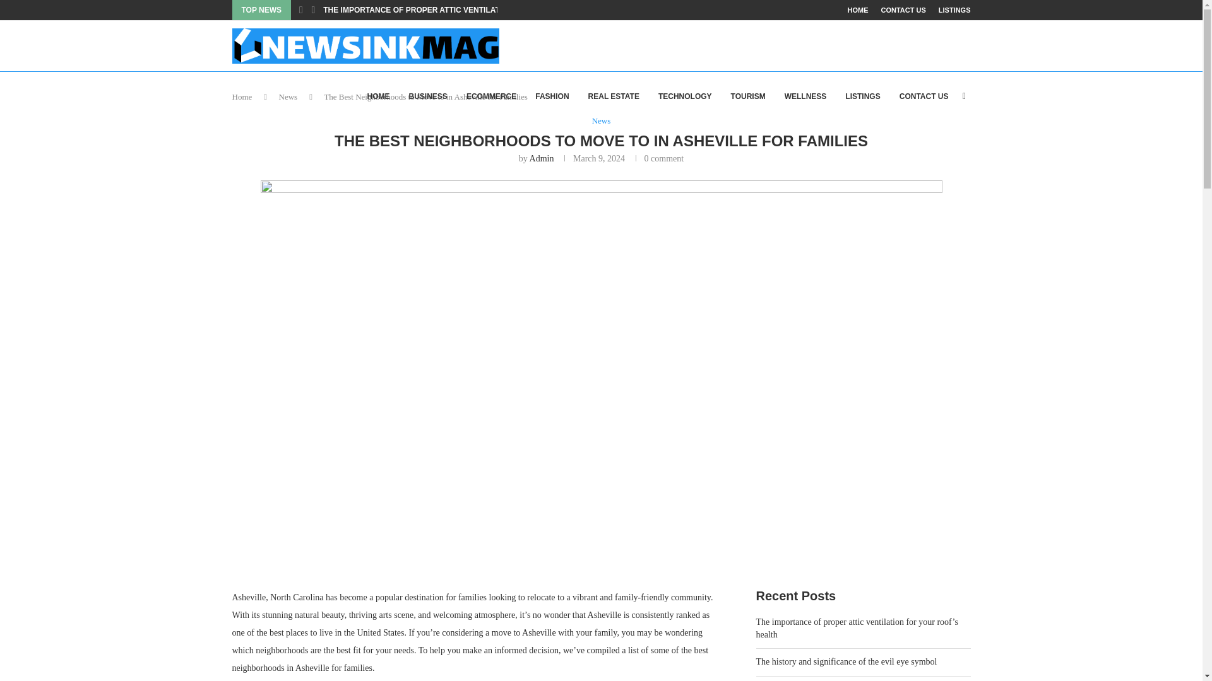 The height and width of the screenshot is (681, 1212). What do you see at coordinates (903, 10) in the screenshot?
I see `CONTACT US` at bounding box center [903, 10].